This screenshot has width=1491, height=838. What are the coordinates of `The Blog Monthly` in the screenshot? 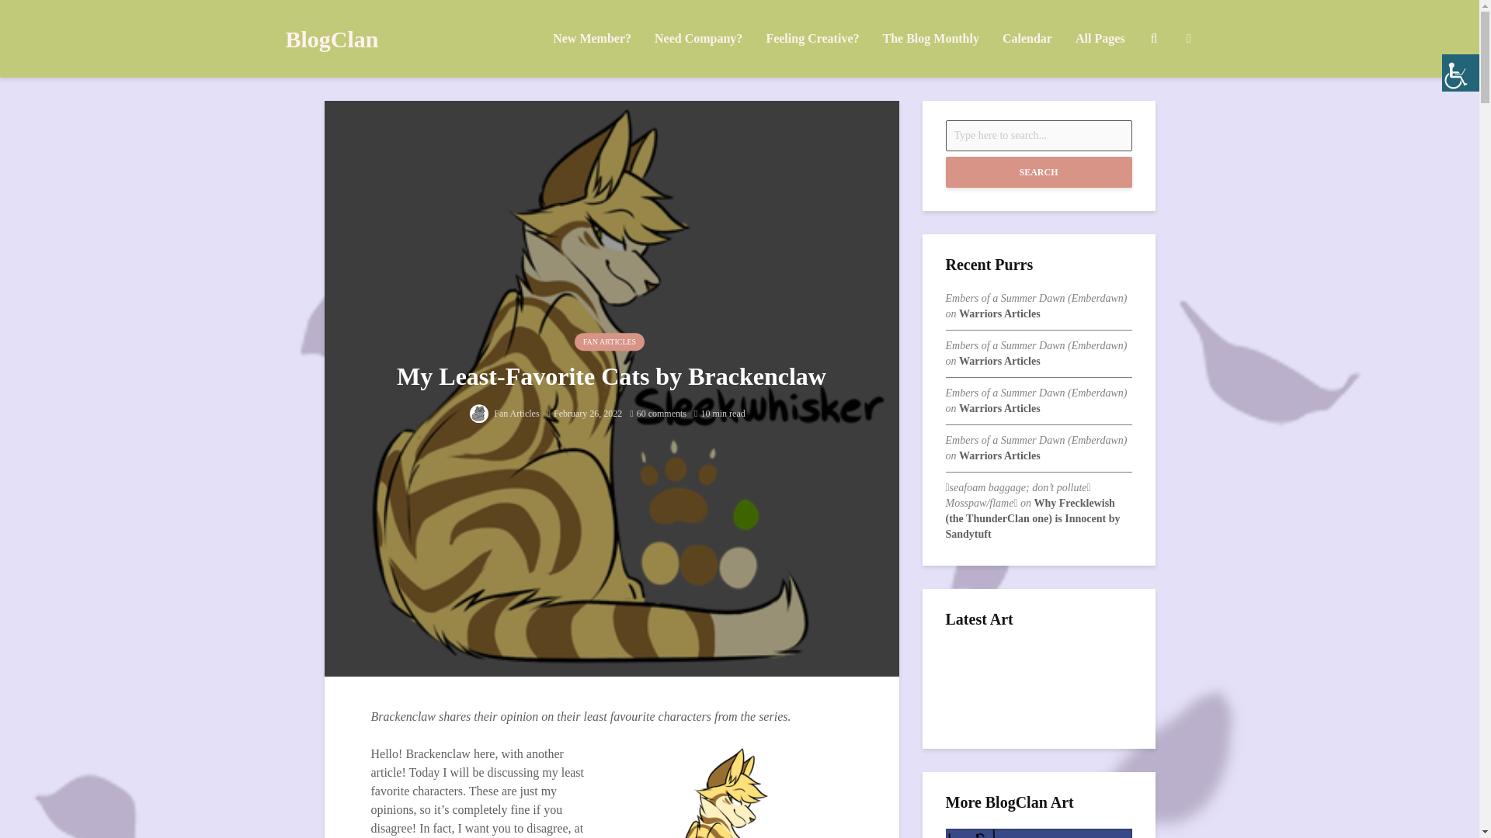 It's located at (930, 39).